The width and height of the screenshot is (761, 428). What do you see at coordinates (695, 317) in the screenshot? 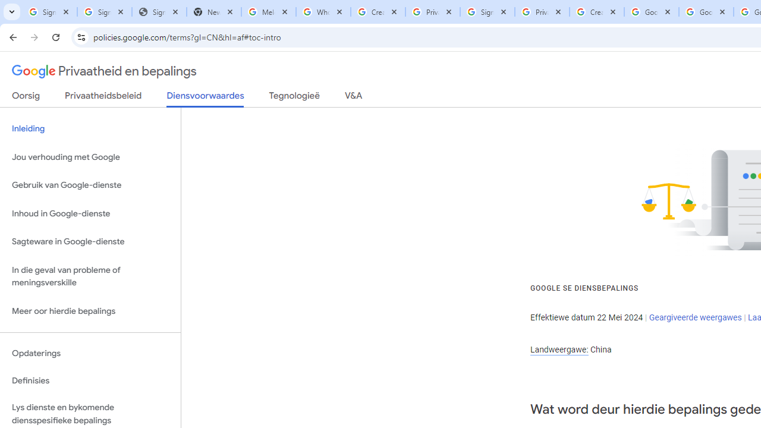
I see `Geargiveerde weergawes` at bounding box center [695, 317].